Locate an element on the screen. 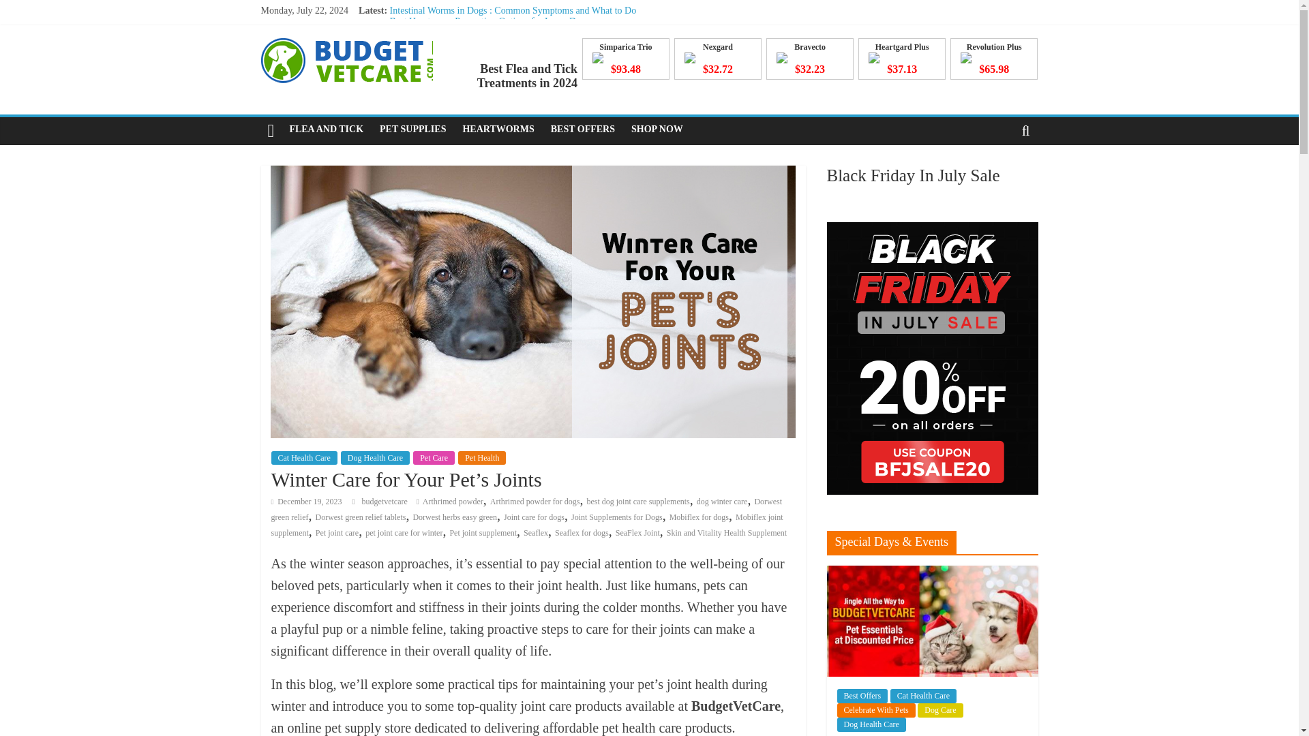 The image size is (1309, 736). Best Heartworm Prevention Options for Large Dogs is located at coordinates (490, 20).